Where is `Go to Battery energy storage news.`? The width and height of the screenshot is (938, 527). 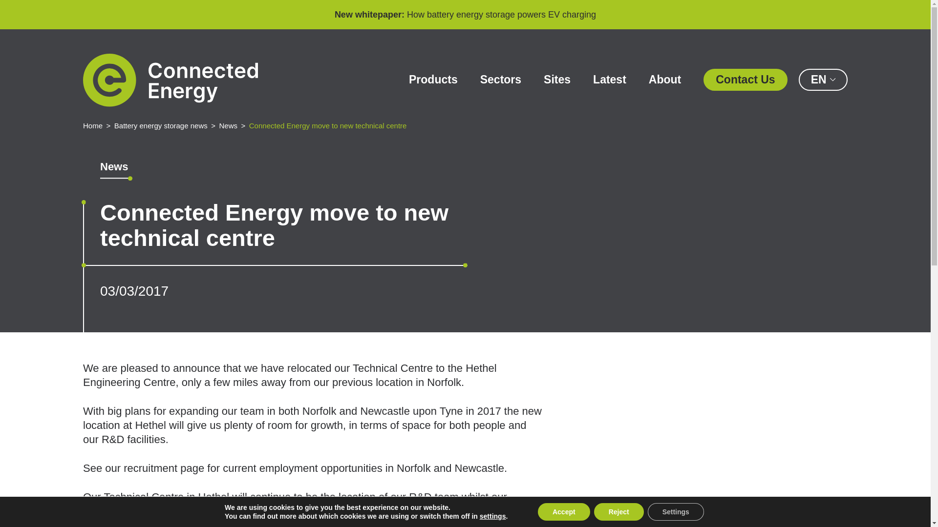 Go to Battery energy storage news. is located at coordinates (161, 125).